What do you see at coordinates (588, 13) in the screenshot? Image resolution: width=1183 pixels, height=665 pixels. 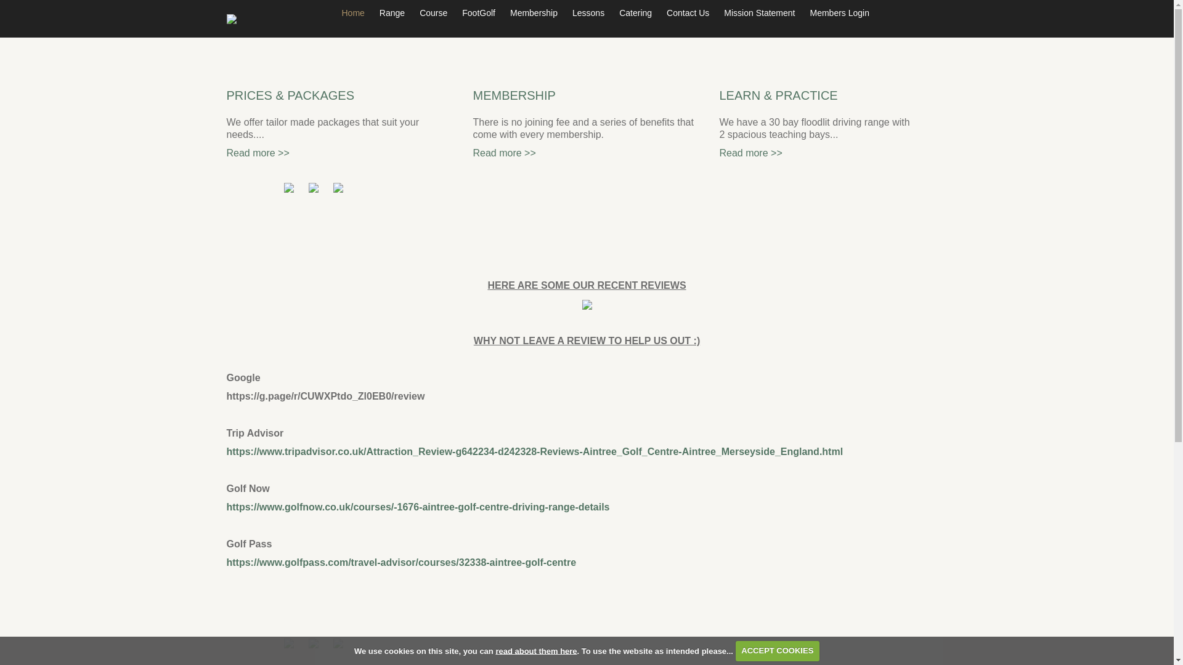 I see `Lessons` at bounding box center [588, 13].